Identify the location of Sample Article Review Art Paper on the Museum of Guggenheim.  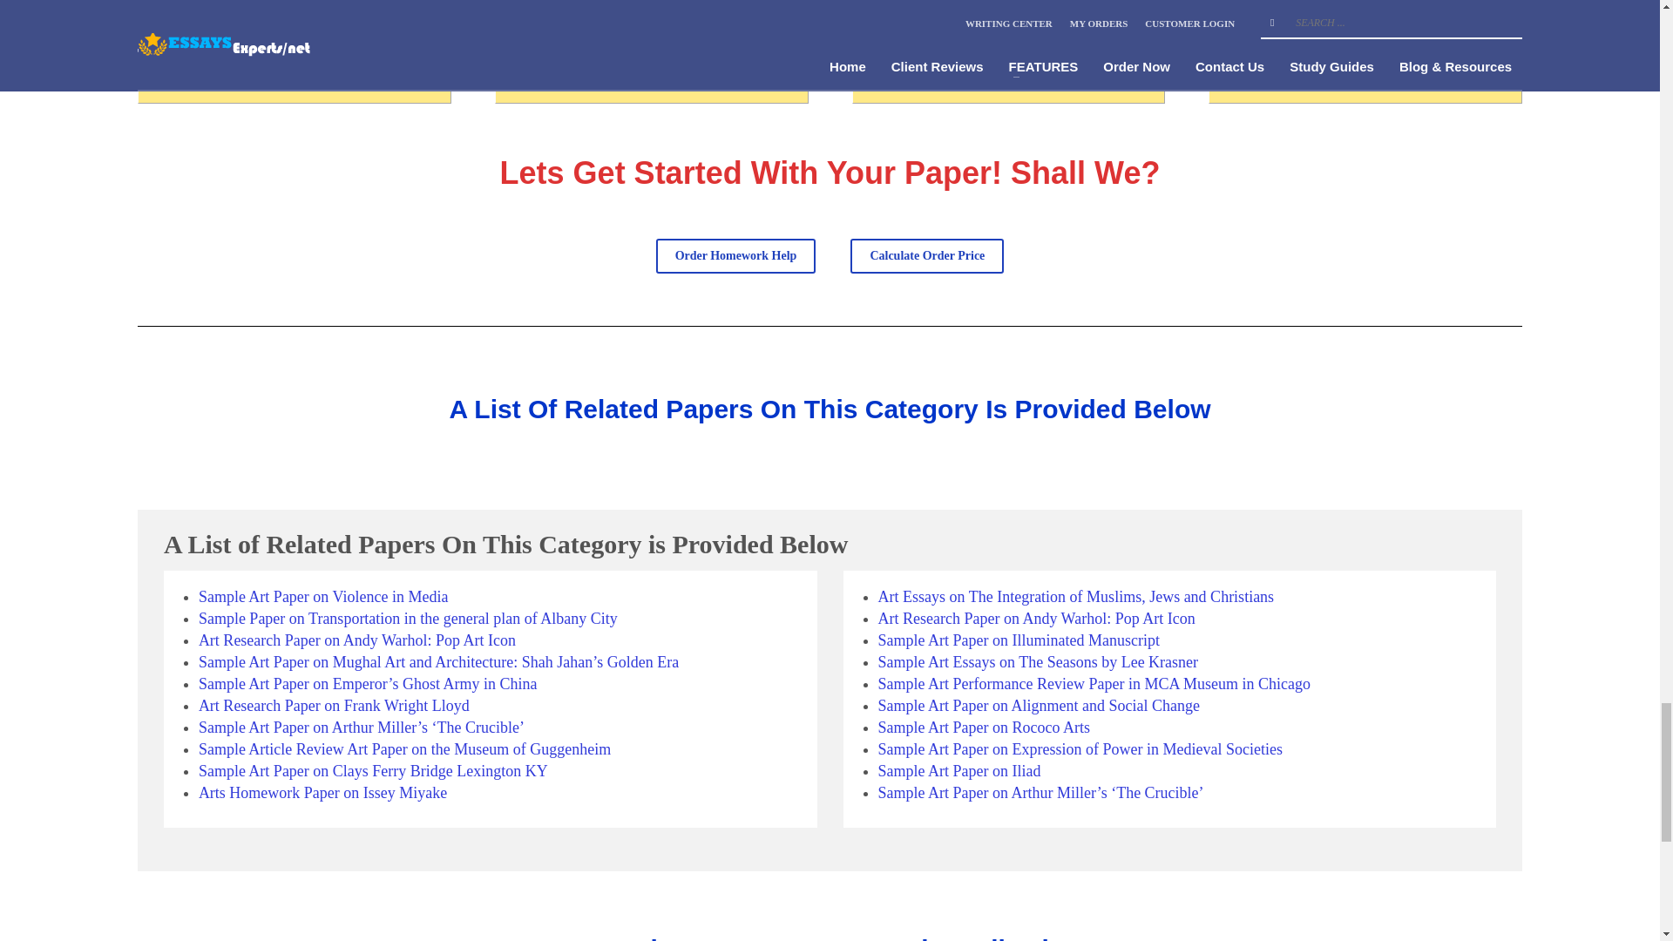
(404, 749).